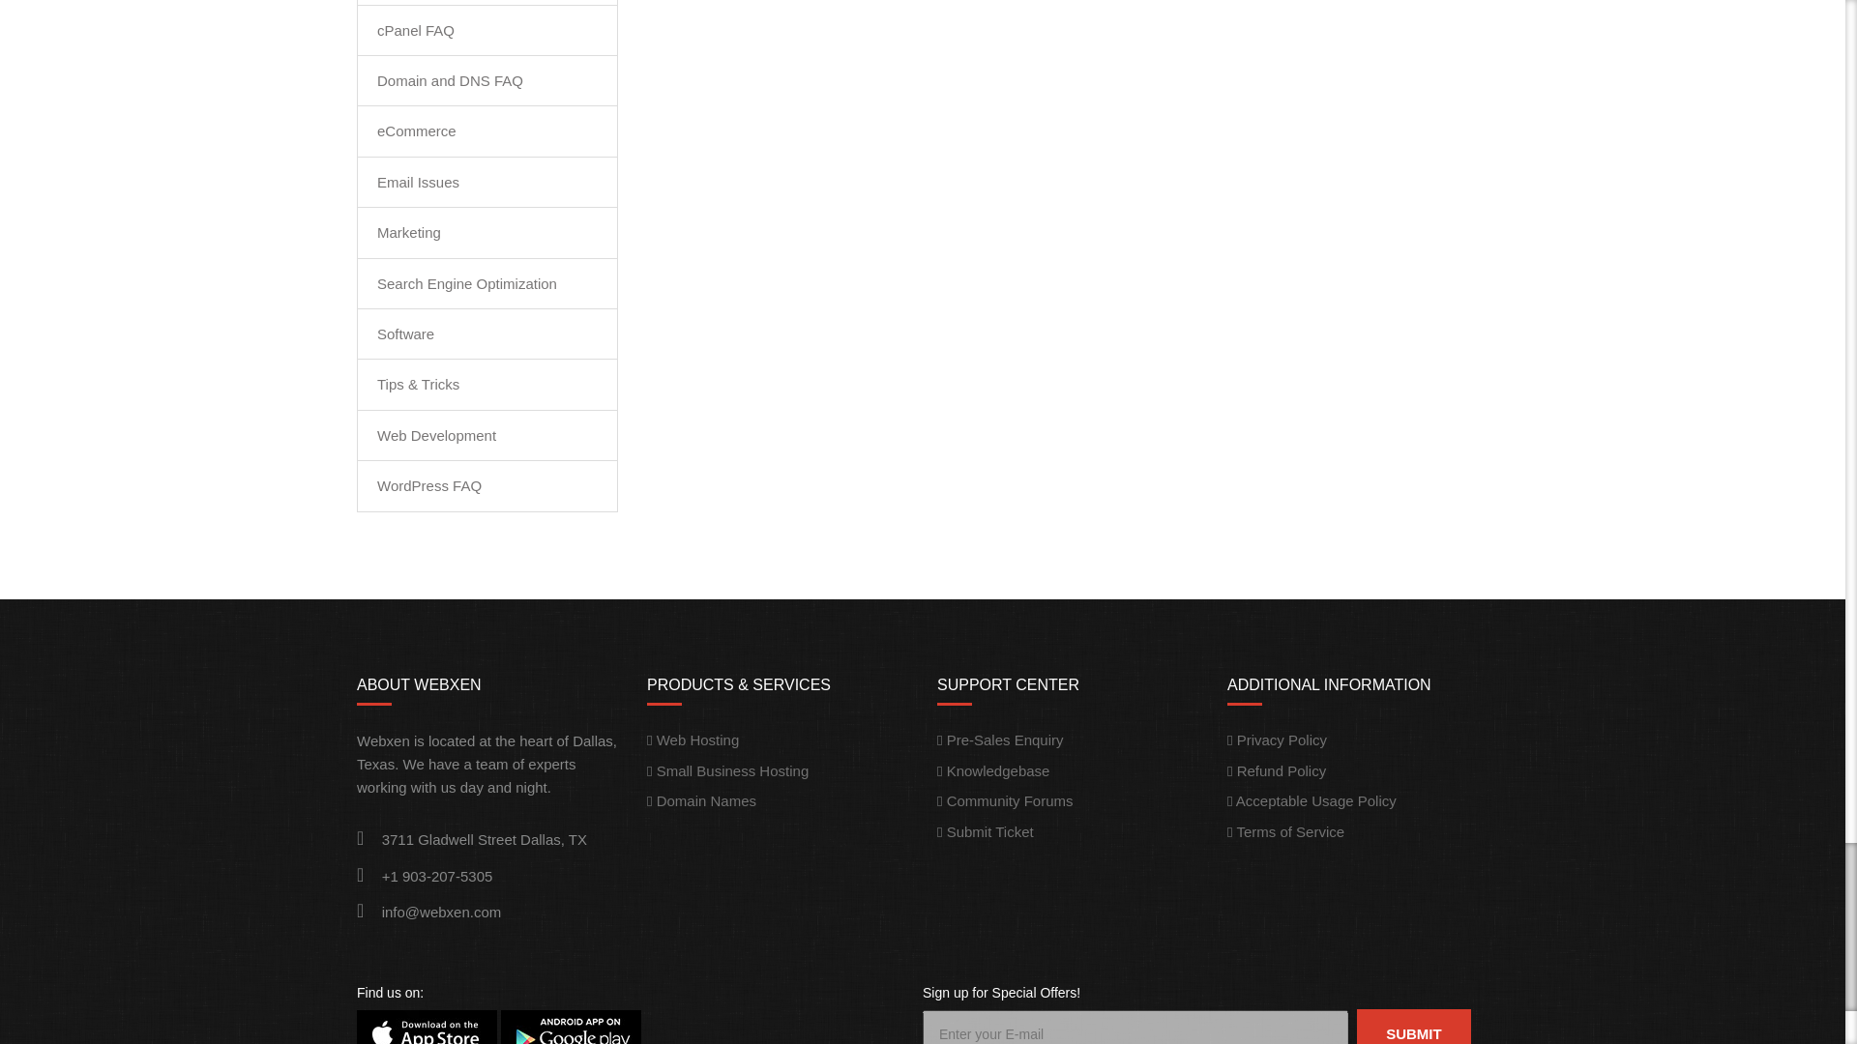 The width and height of the screenshot is (1857, 1044). Describe the element at coordinates (405, 333) in the screenshot. I see `Software` at that location.